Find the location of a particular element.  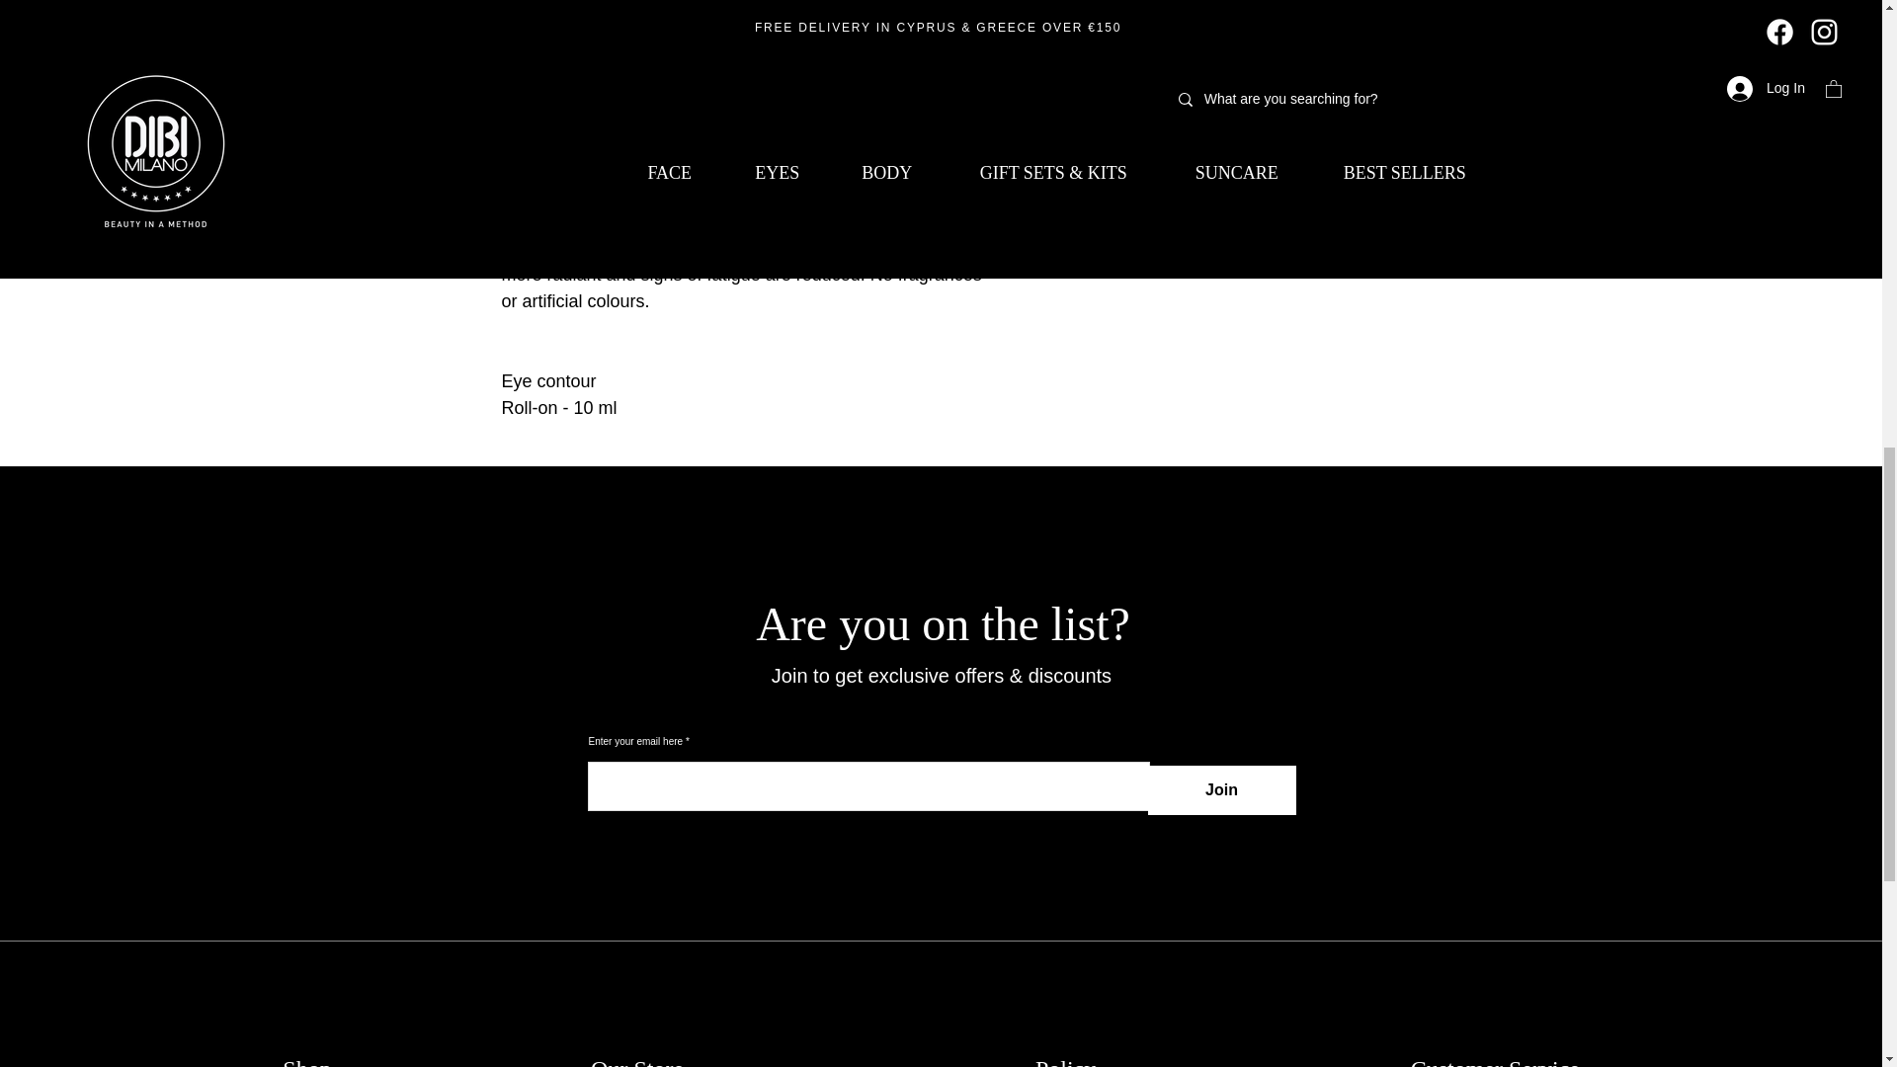

Join is located at coordinates (1221, 790).